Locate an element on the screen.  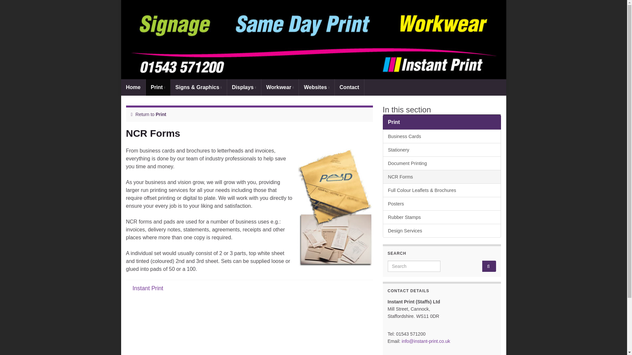
Websites is located at coordinates (317, 87).